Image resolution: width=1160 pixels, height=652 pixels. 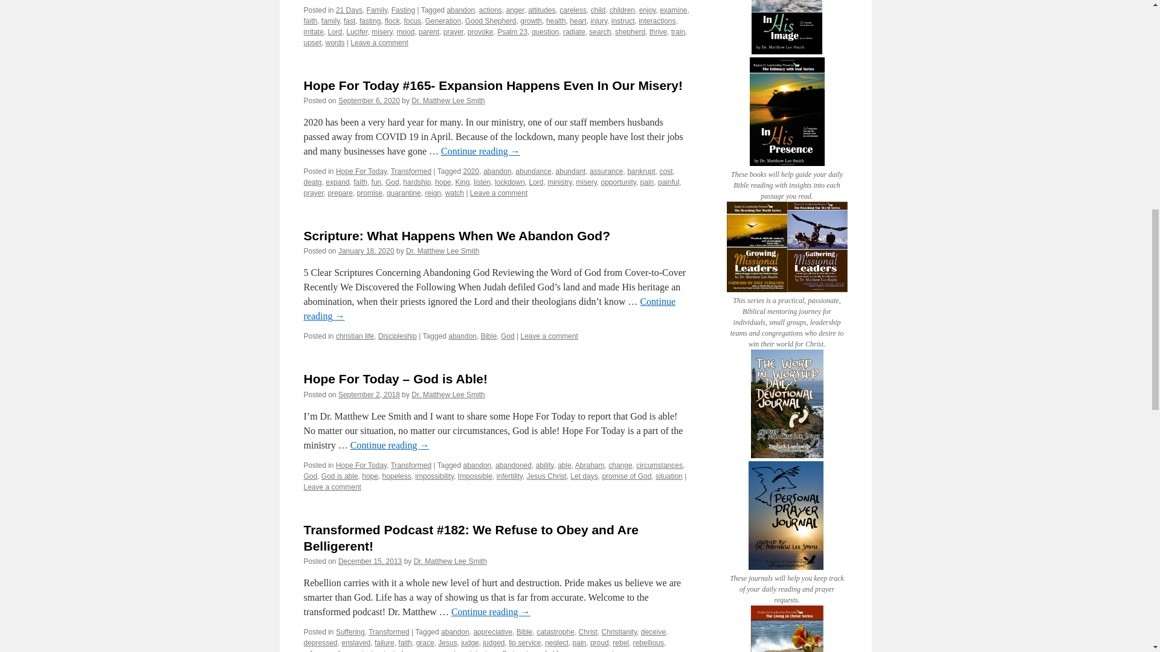 I want to click on View all posts by Dr. Matthew Lee Smith, so click(x=448, y=394).